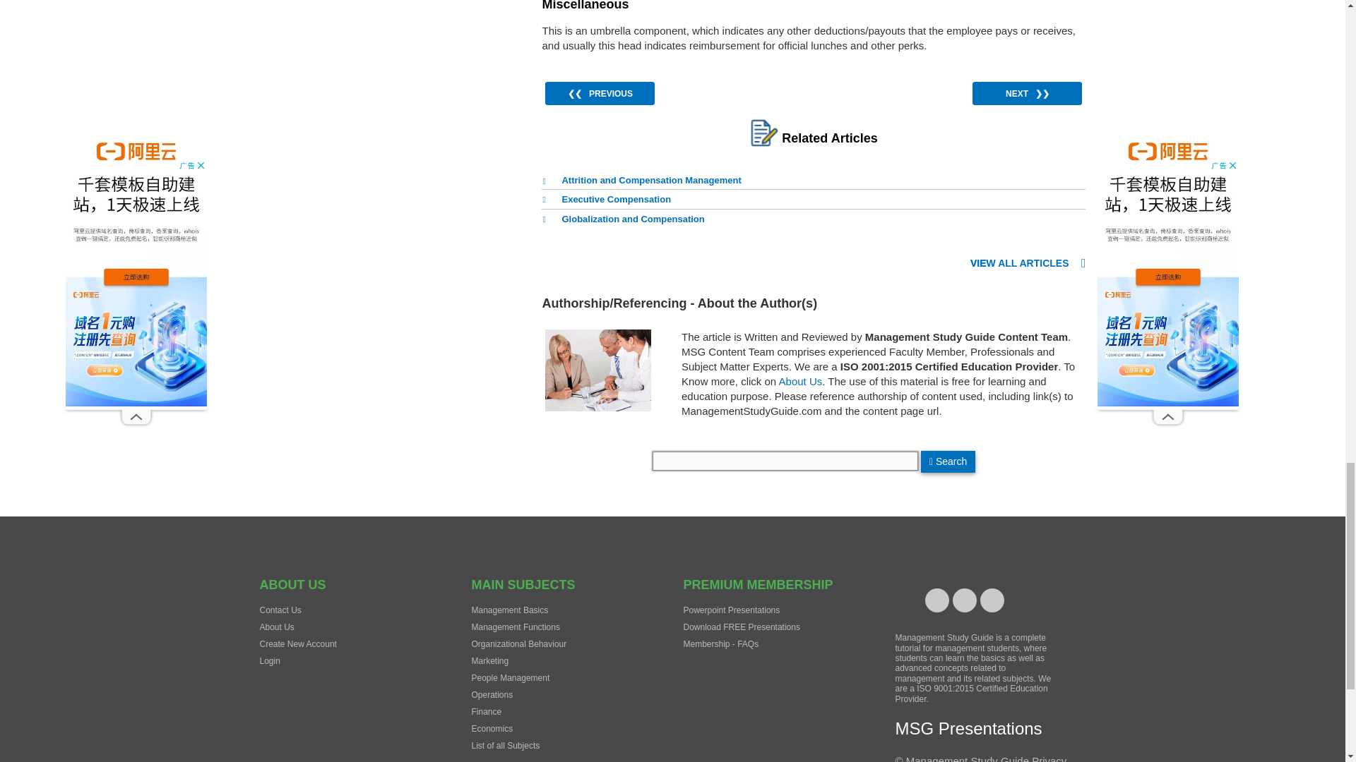 This screenshot has width=1356, height=762. I want to click on This page contains information on Executive Compensation, so click(606, 200).